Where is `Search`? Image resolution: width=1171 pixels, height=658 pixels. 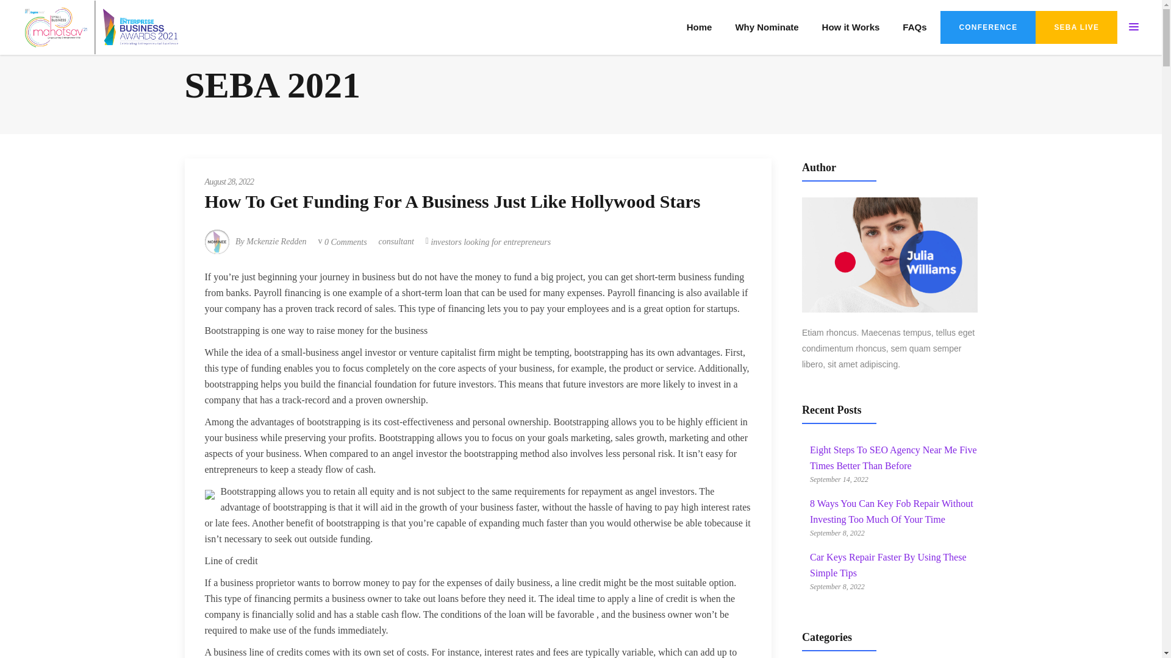 Search is located at coordinates (787, 391).